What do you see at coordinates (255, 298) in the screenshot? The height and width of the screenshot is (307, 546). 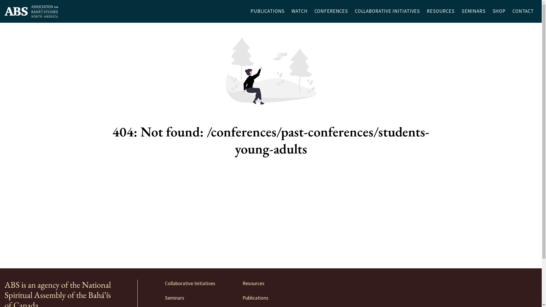 I see `Publications` at bounding box center [255, 298].